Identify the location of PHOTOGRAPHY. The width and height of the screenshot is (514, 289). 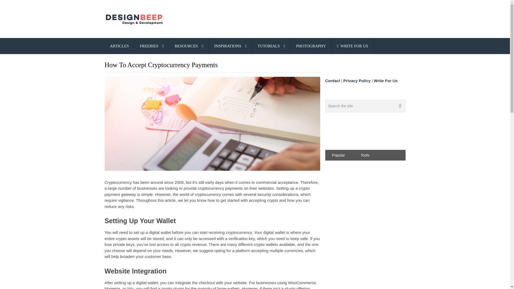
(311, 46).